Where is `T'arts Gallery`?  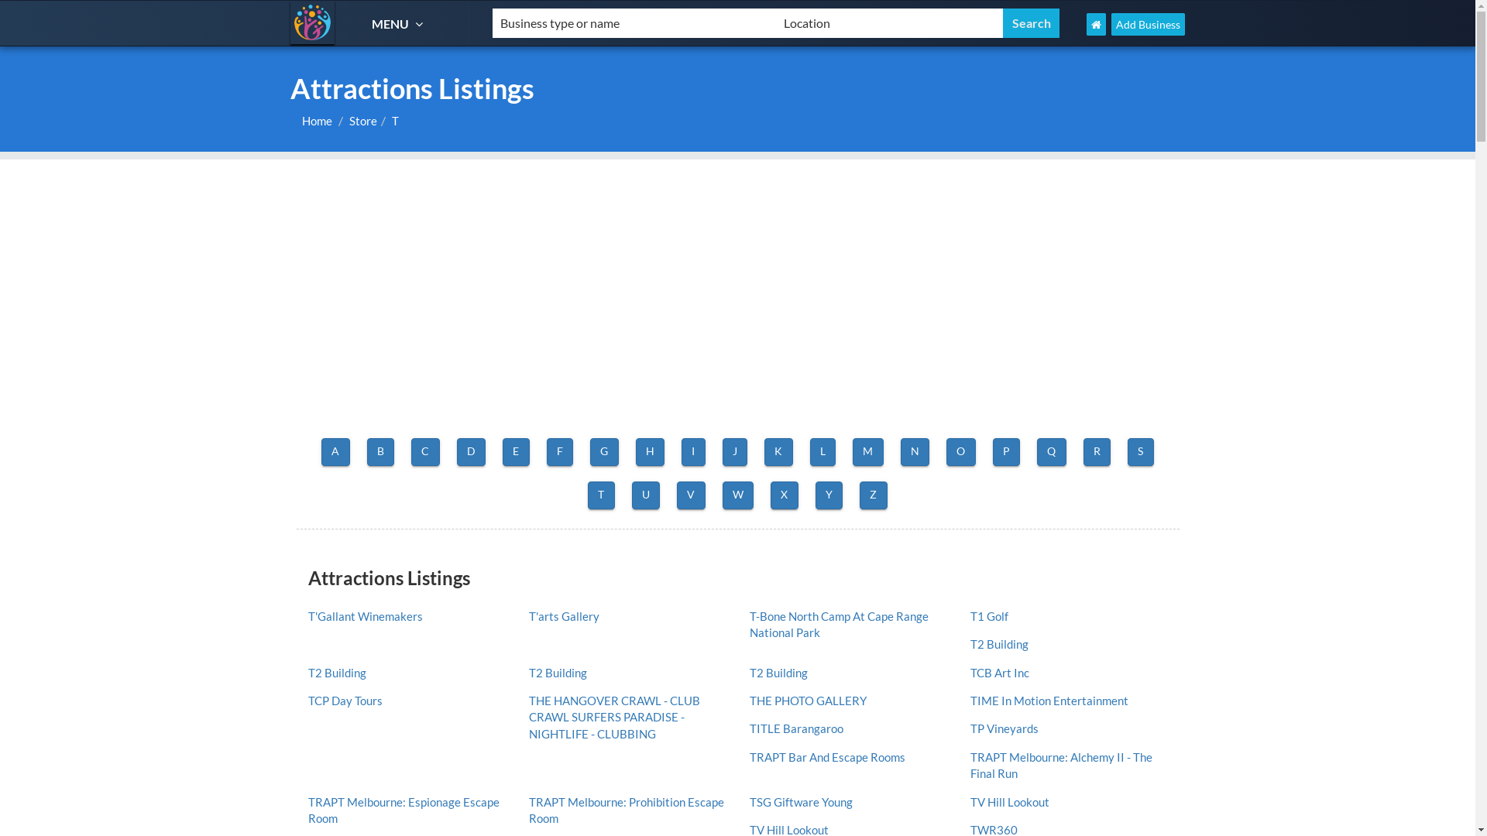
T'arts Gallery is located at coordinates (627, 616).